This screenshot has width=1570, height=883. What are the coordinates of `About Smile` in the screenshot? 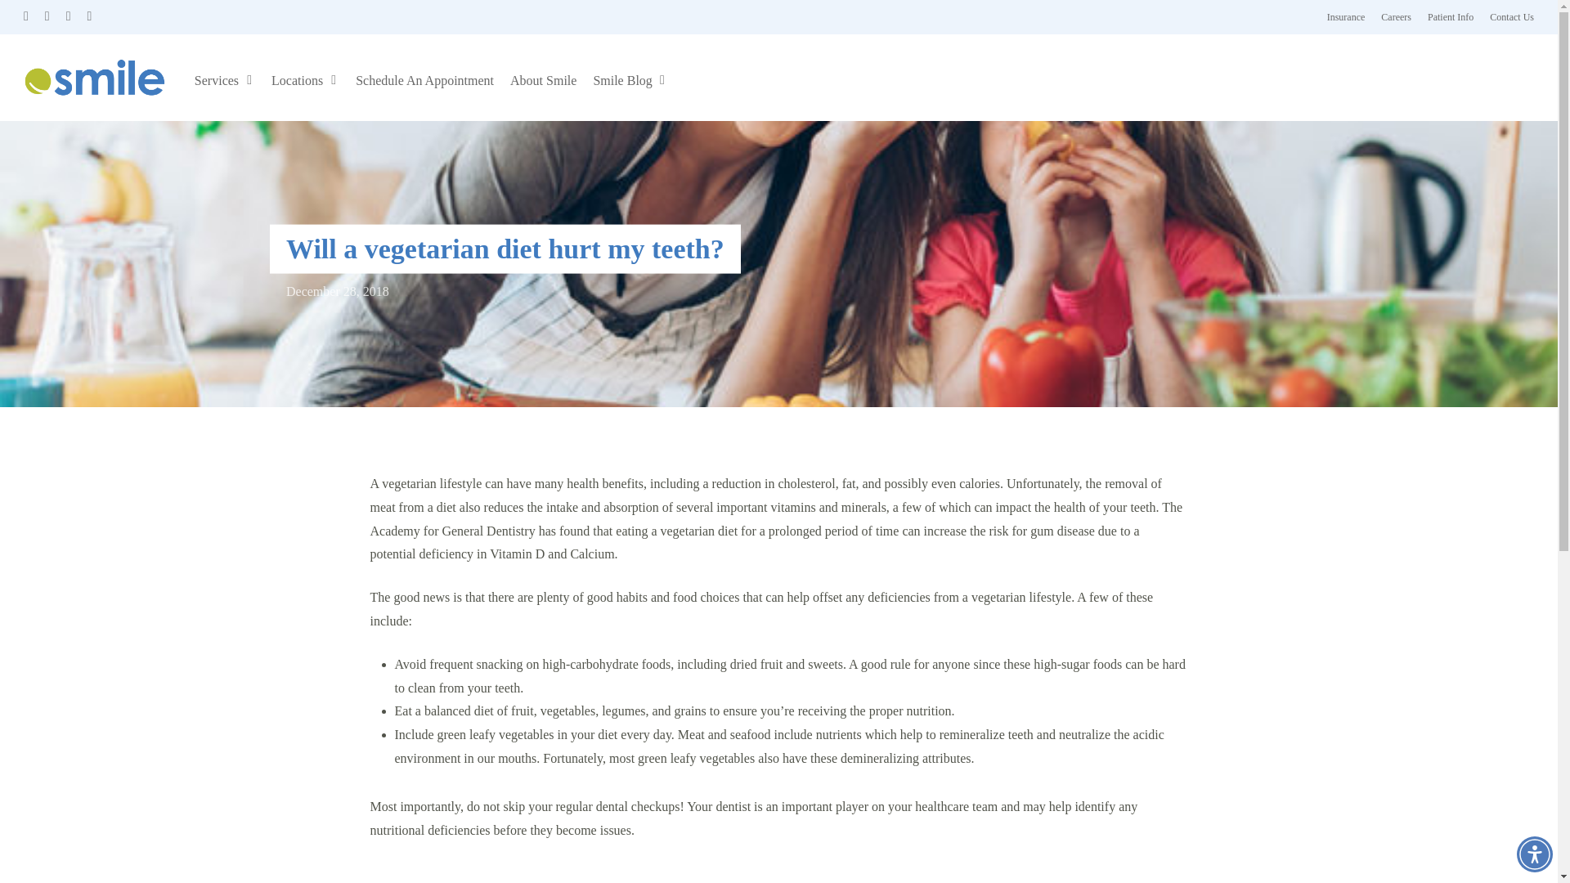 It's located at (543, 81).